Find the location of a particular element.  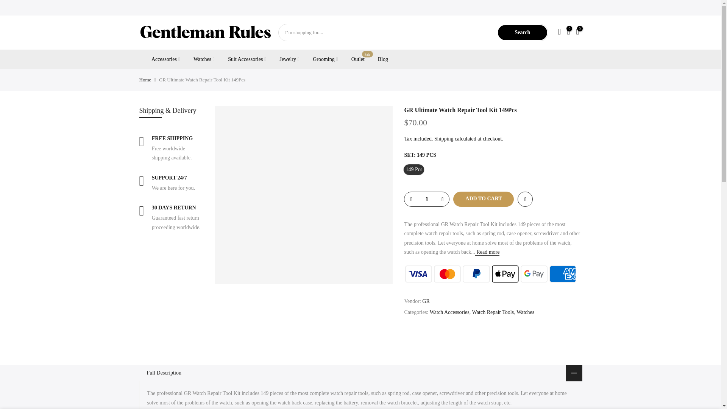

Grooming is located at coordinates (325, 59).